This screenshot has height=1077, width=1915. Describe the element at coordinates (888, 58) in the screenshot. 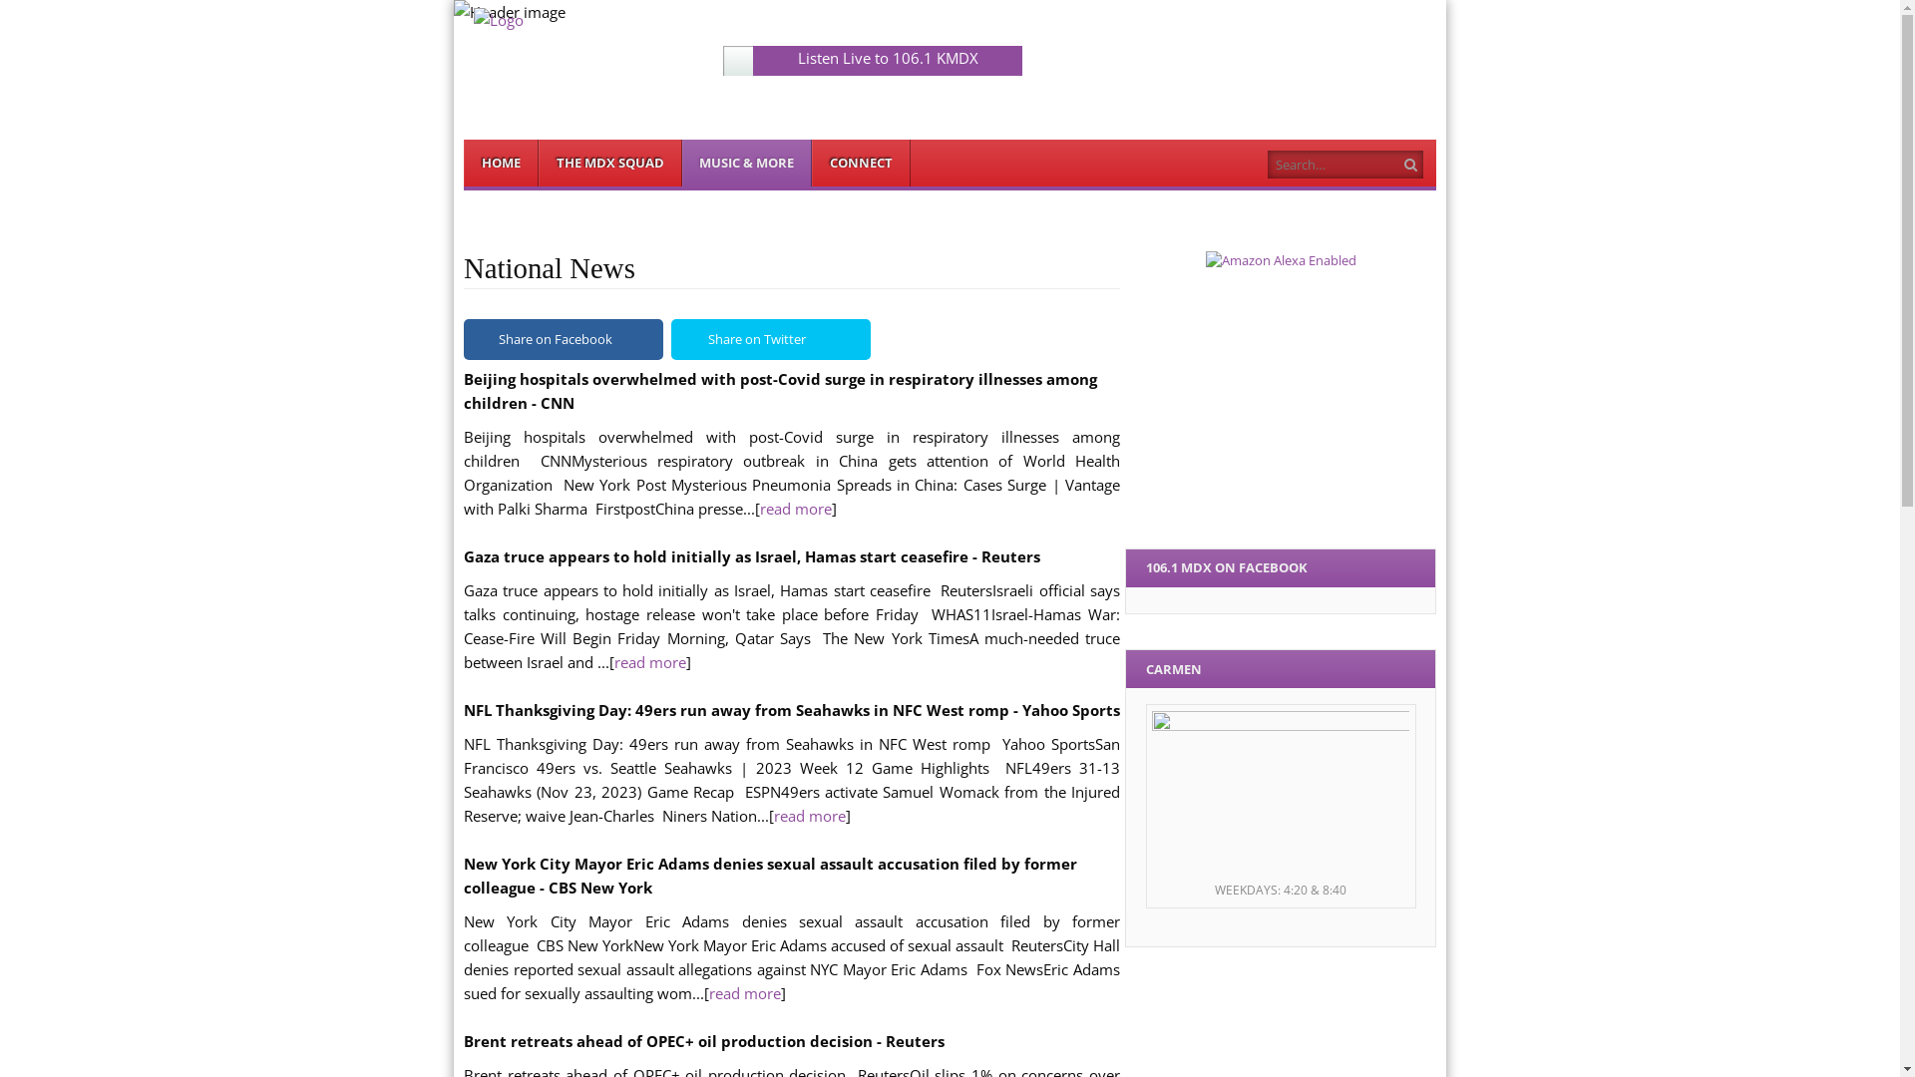

I see `Listen Live to 106.1 KMDX` at that location.